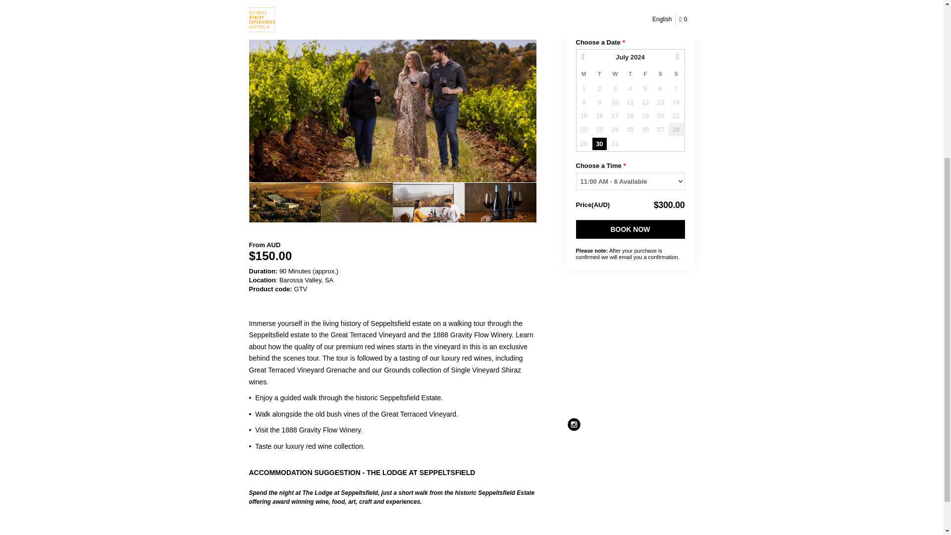 This screenshot has width=951, height=535. What do you see at coordinates (645, 89) in the screenshot?
I see `Not available` at bounding box center [645, 89].